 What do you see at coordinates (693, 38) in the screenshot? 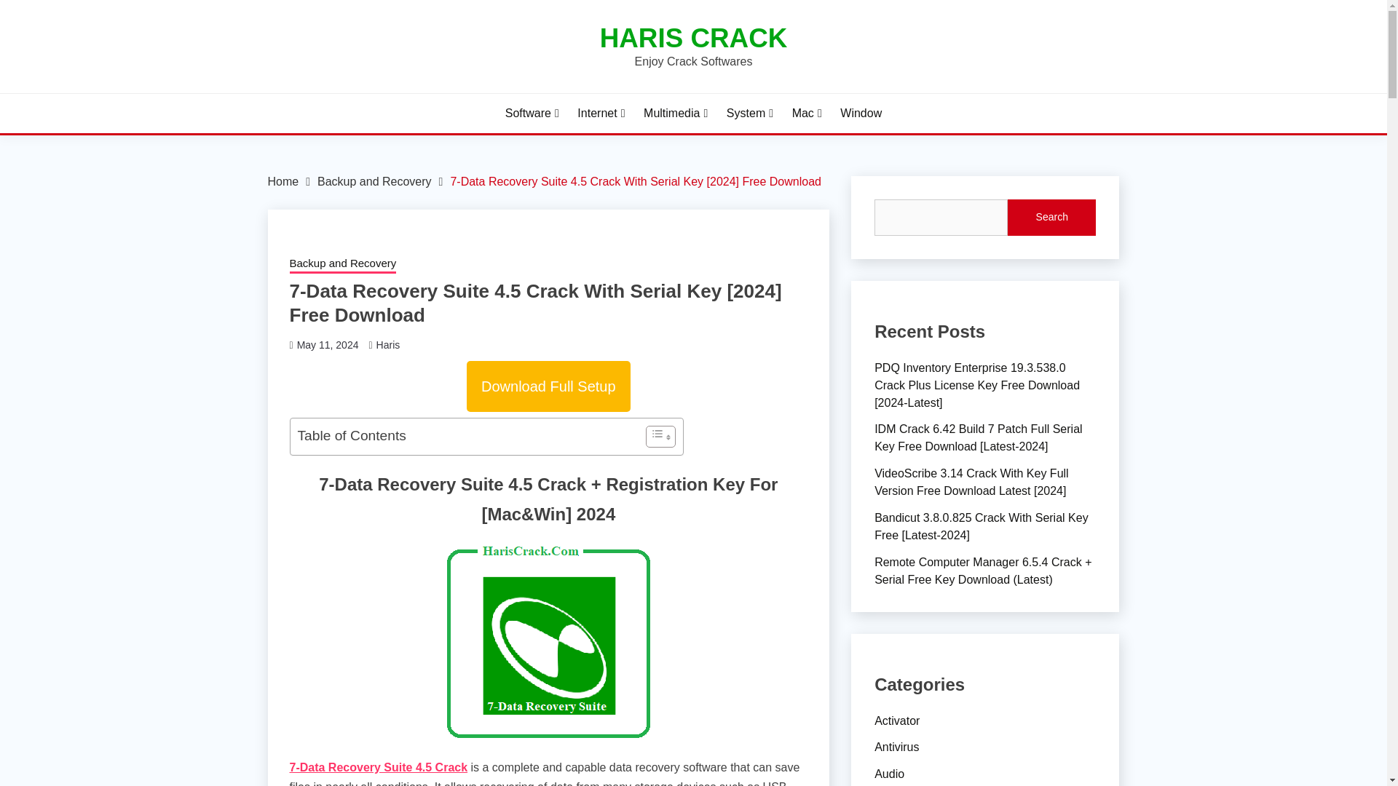
I see `HARIS CRACK` at bounding box center [693, 38].